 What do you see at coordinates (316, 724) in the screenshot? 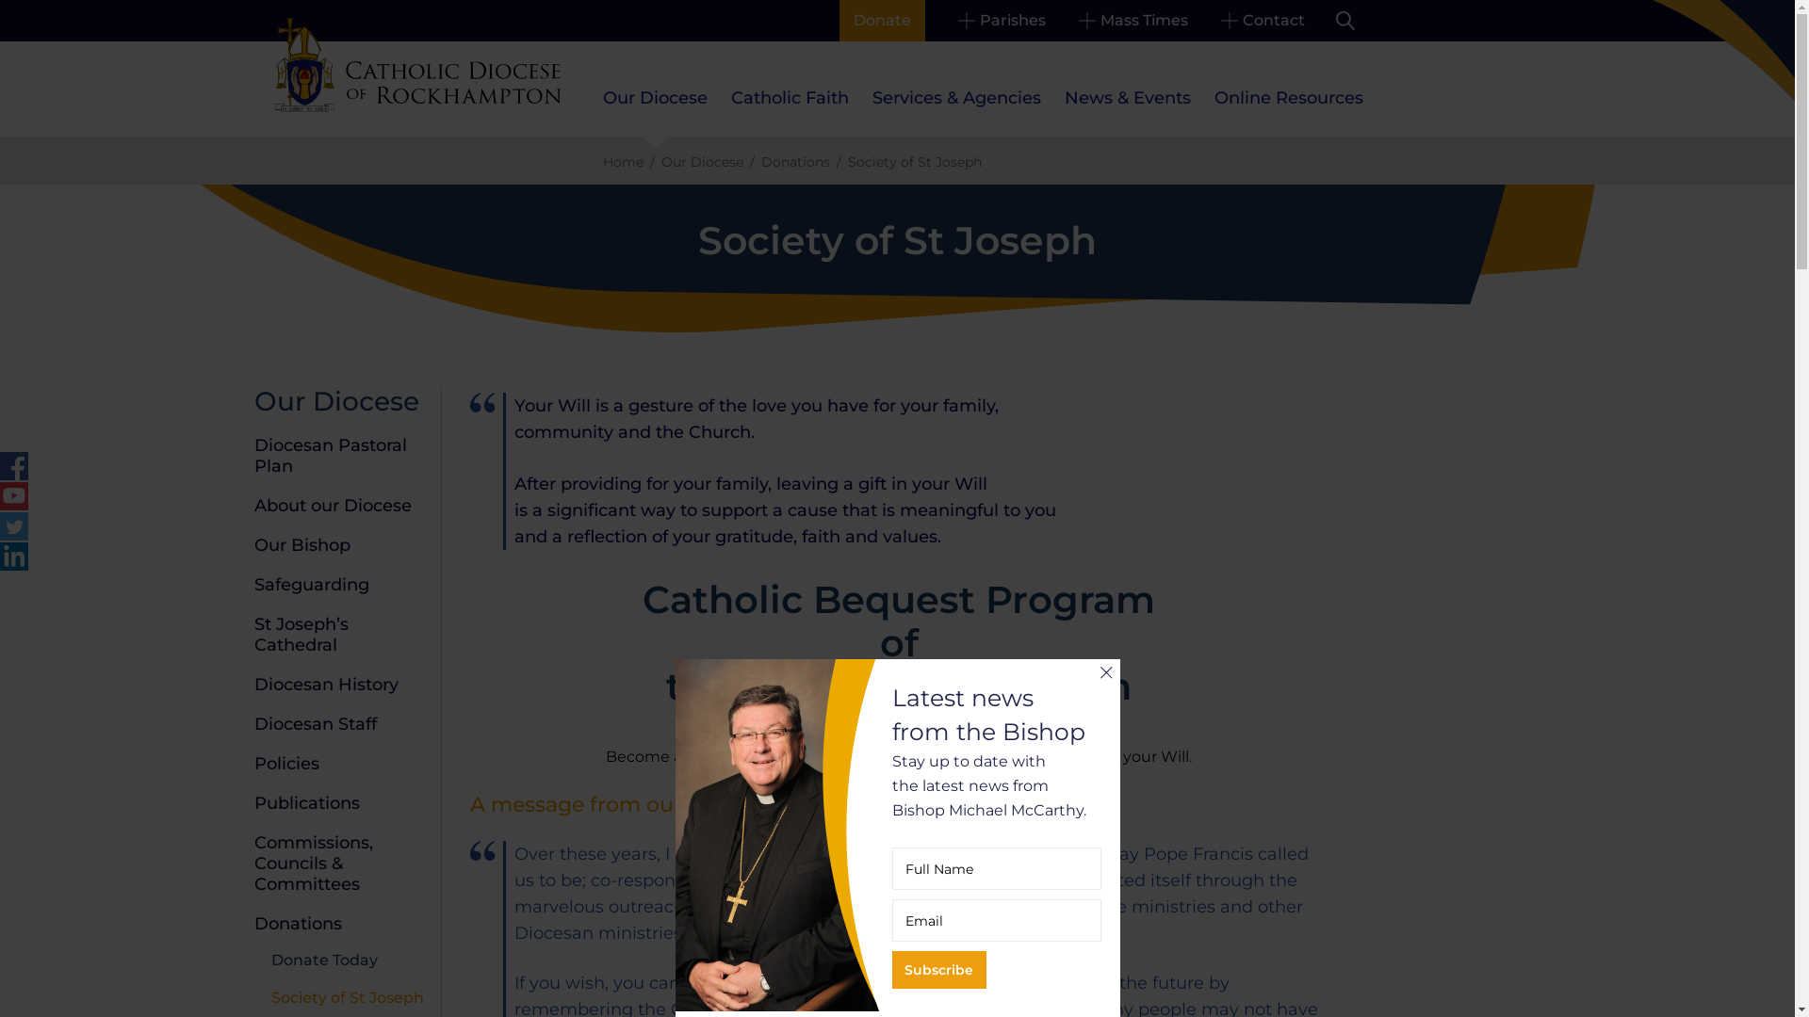
I see `Diocesan Staff` at bounding box center [316, 724].